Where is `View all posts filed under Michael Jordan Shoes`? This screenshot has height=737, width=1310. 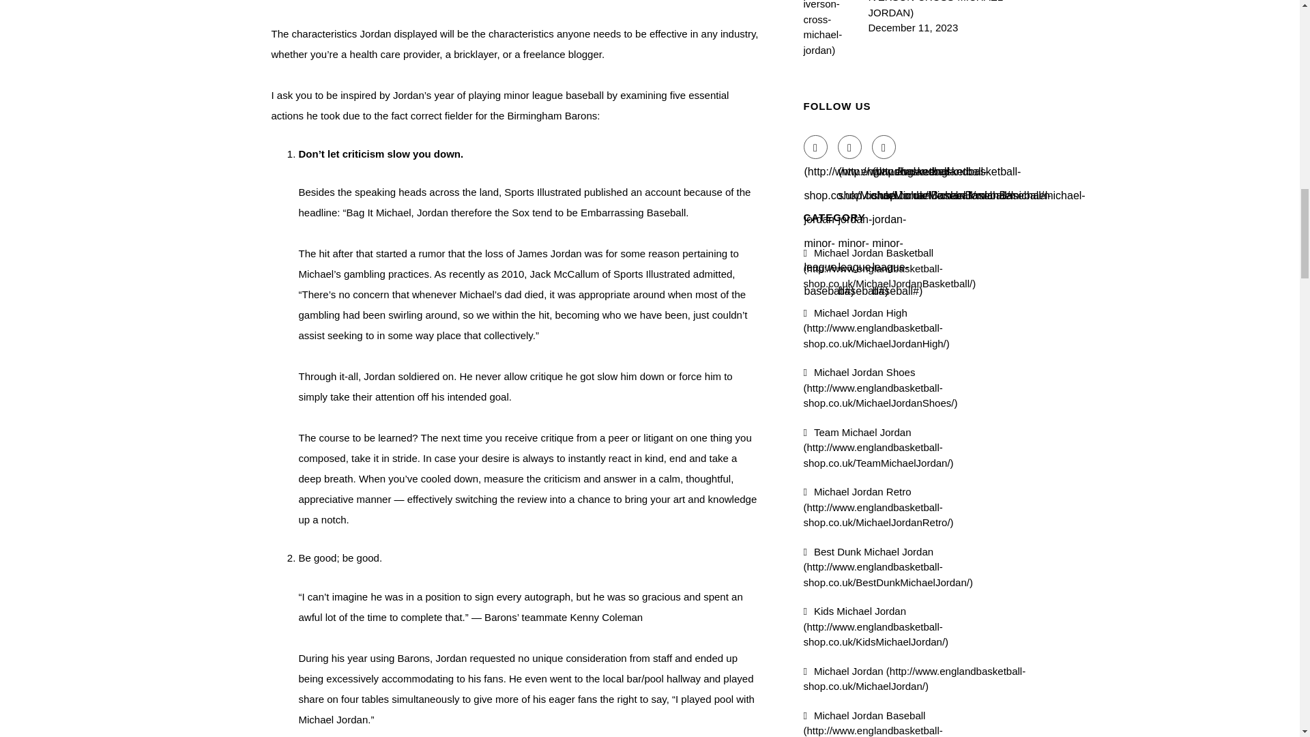
View all posts filed under Michael Jordan Shoes is located at coordinates (880, 388).